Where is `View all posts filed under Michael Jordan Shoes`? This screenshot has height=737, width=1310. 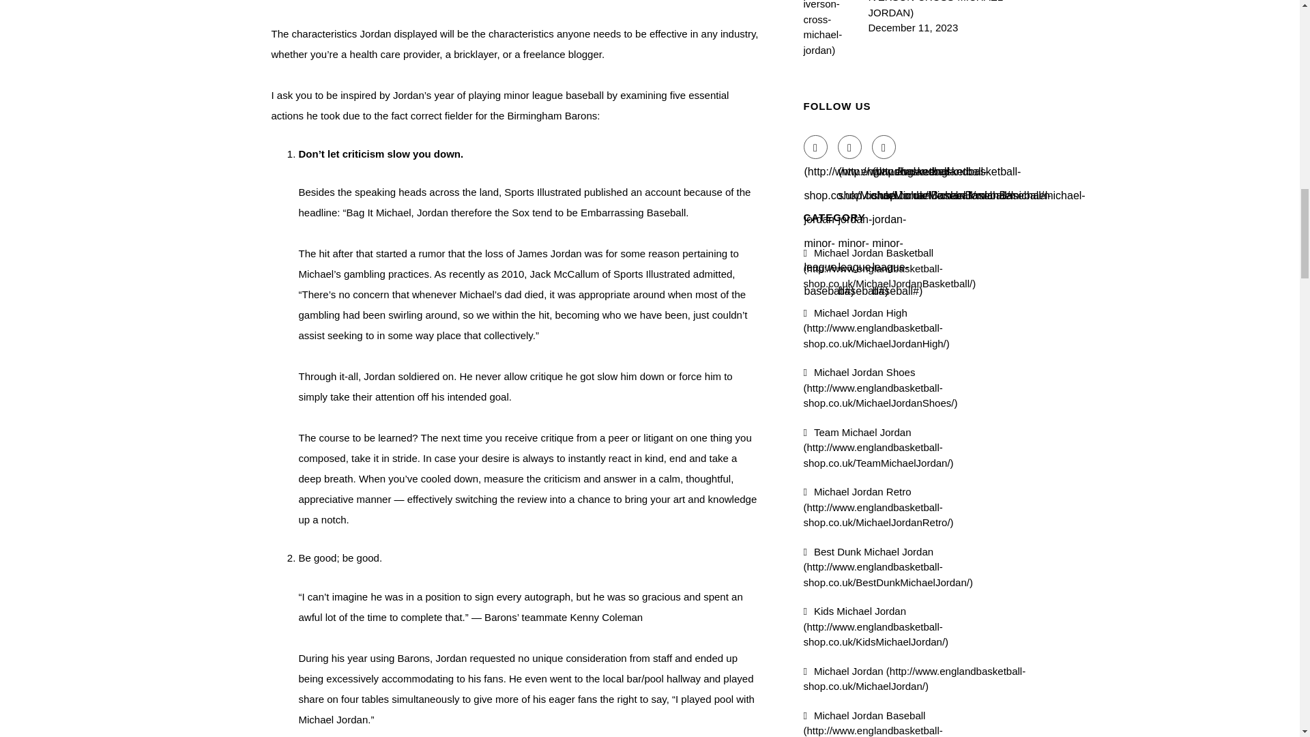
View all posts filed under Michael Jordan Shoes is located at coordinates (880, 388).